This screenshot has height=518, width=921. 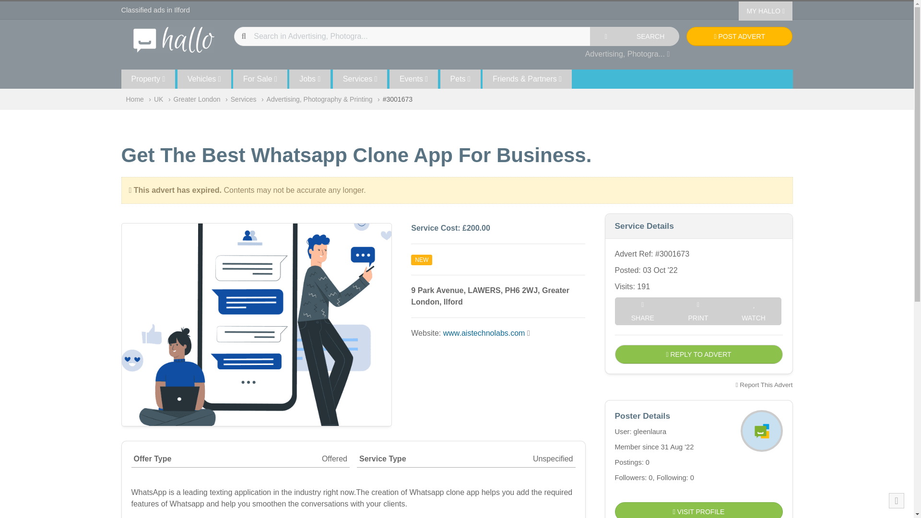 What do you see at coordinates (627, 54) in the screenshot?
I see `Advertising, Photogra...` at bounding box center [627, 54].